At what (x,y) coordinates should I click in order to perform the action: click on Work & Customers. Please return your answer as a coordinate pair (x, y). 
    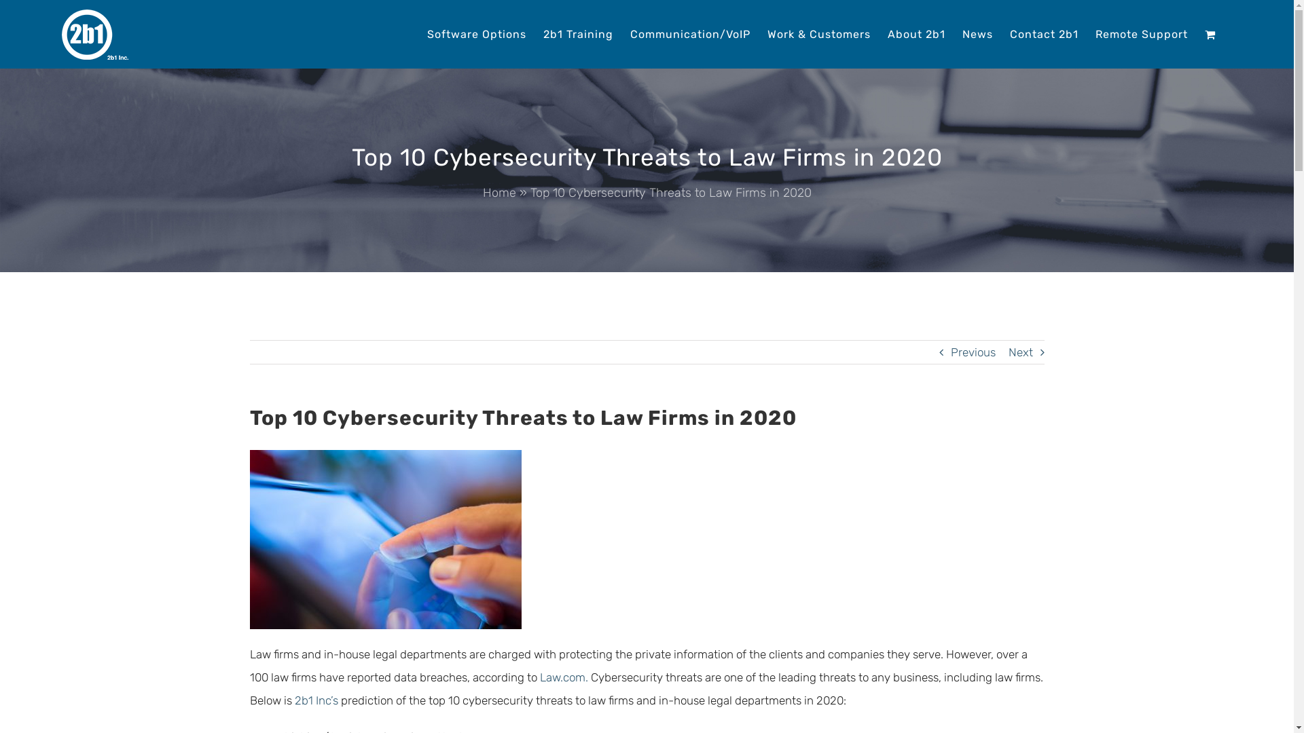
    Looking at the image, I should click on (819, 33).